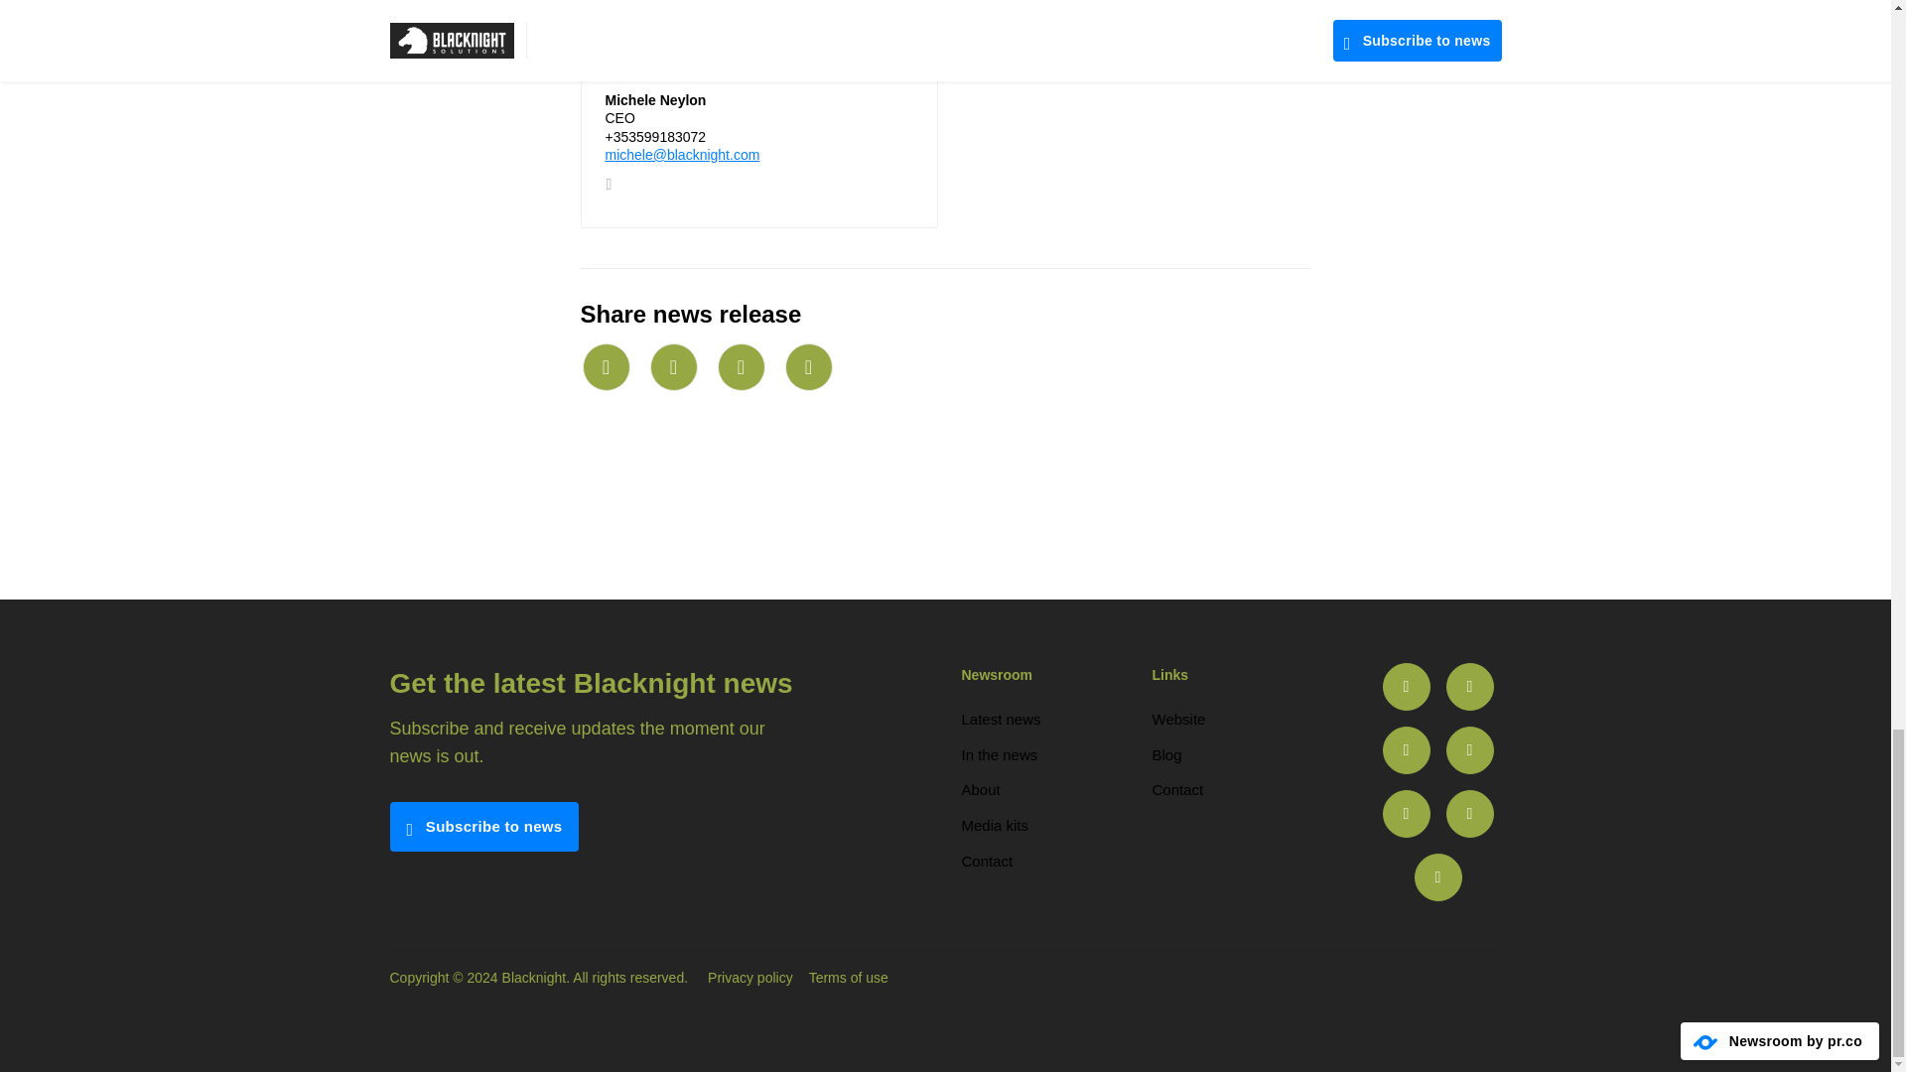 The width and height of the screenshot is (1906, 1072). I want to click on Newsroom powered by pr.co, so click(1705, 1042).